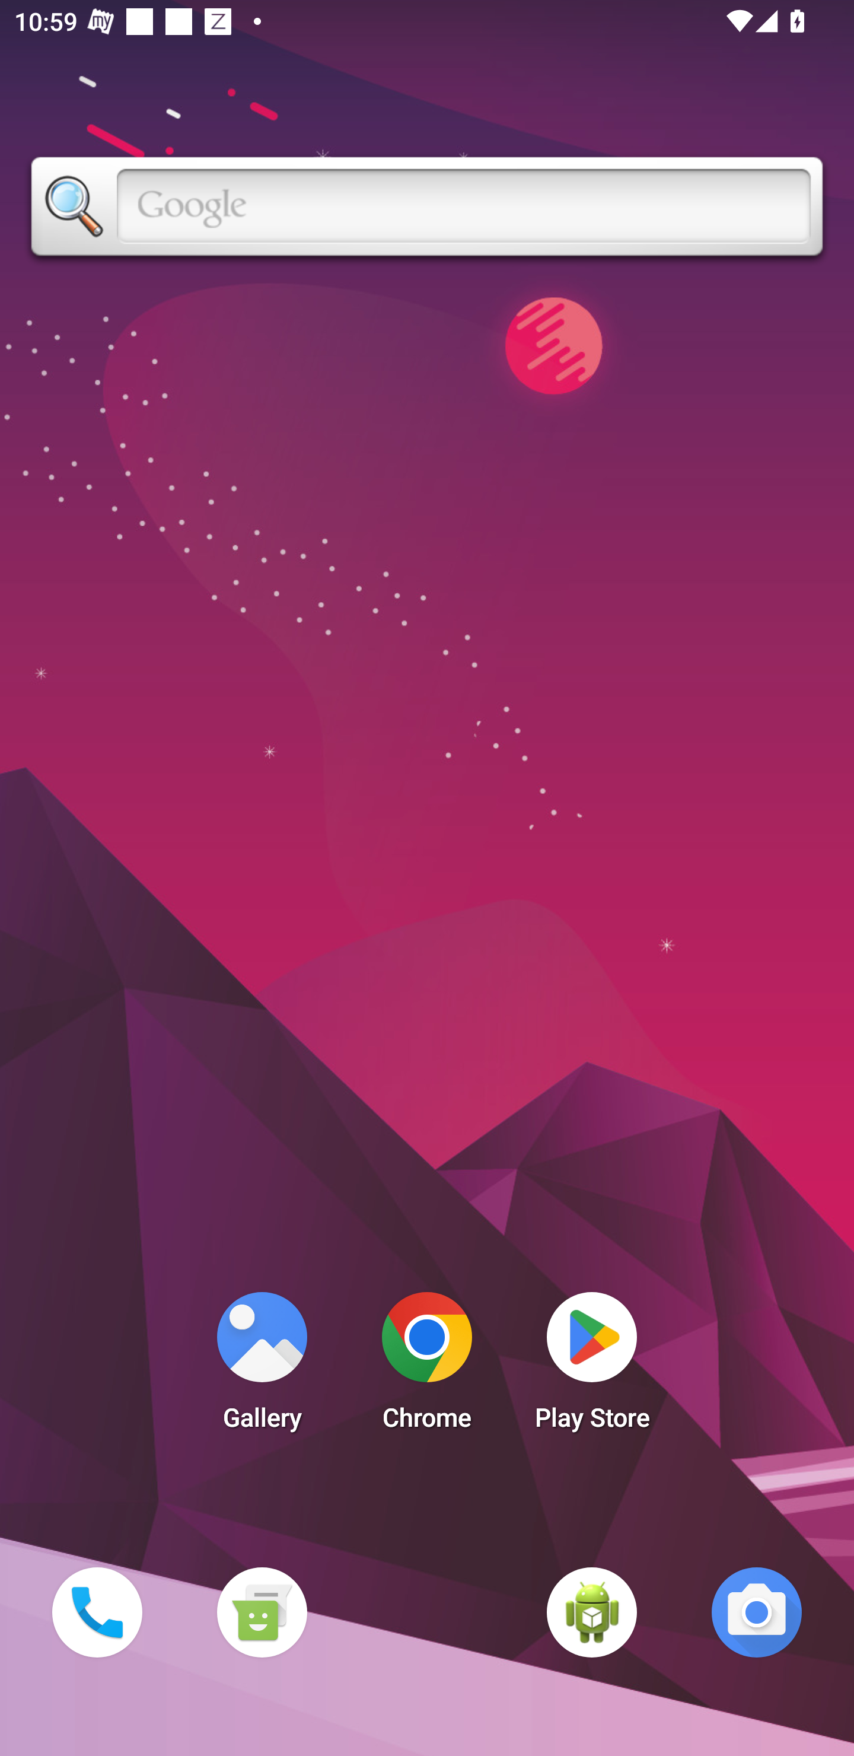 The width and height of the screenshot is (854, 1756). Describe the element at coordinates (757, 1612) in the screenshot. I see `Camera` at that location.